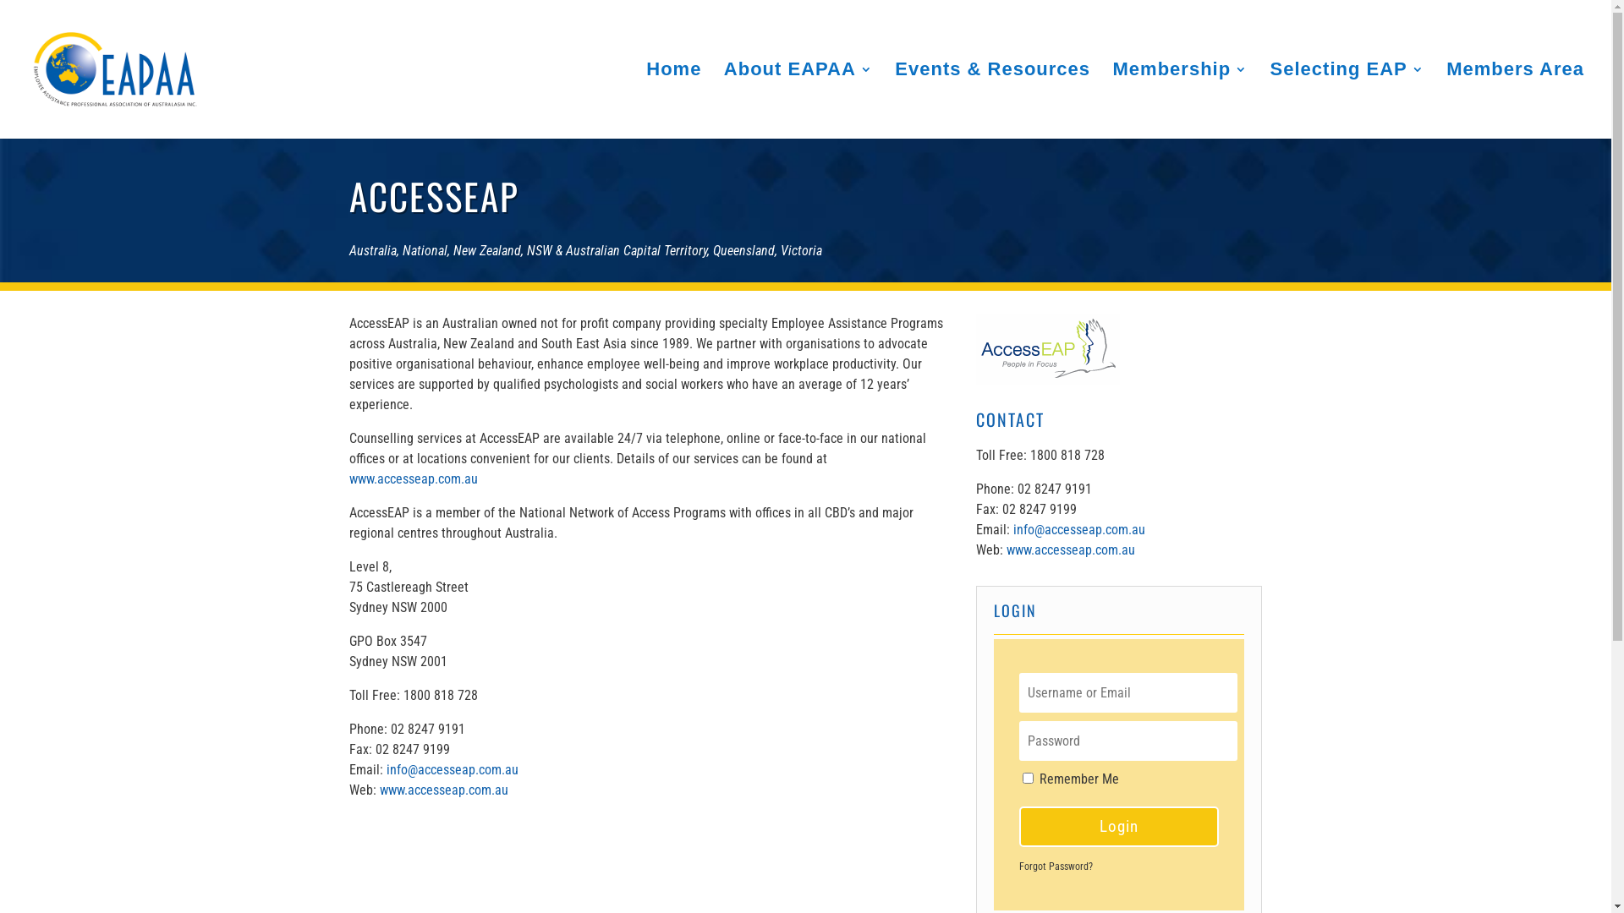 This screenshot has width=1624, height=913. What do you see at coordinates (993, 101) in the screenshot?
I see `Events & Resources` at bounding box center [993, 101].